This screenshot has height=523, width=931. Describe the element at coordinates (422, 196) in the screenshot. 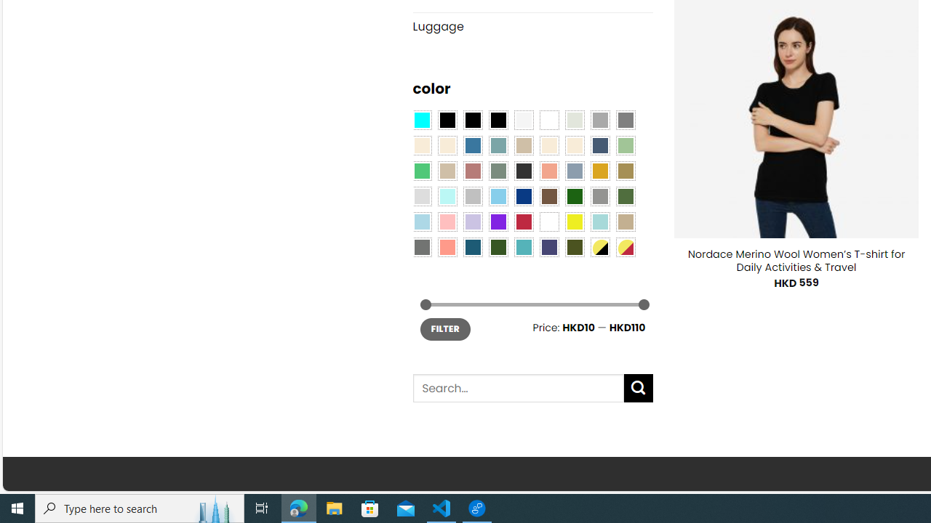

I see `Light Gray` at that location.